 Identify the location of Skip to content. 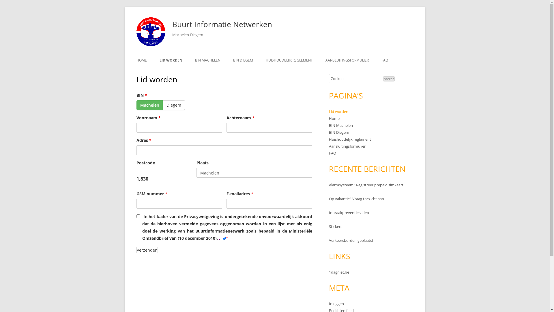
(343, 17).